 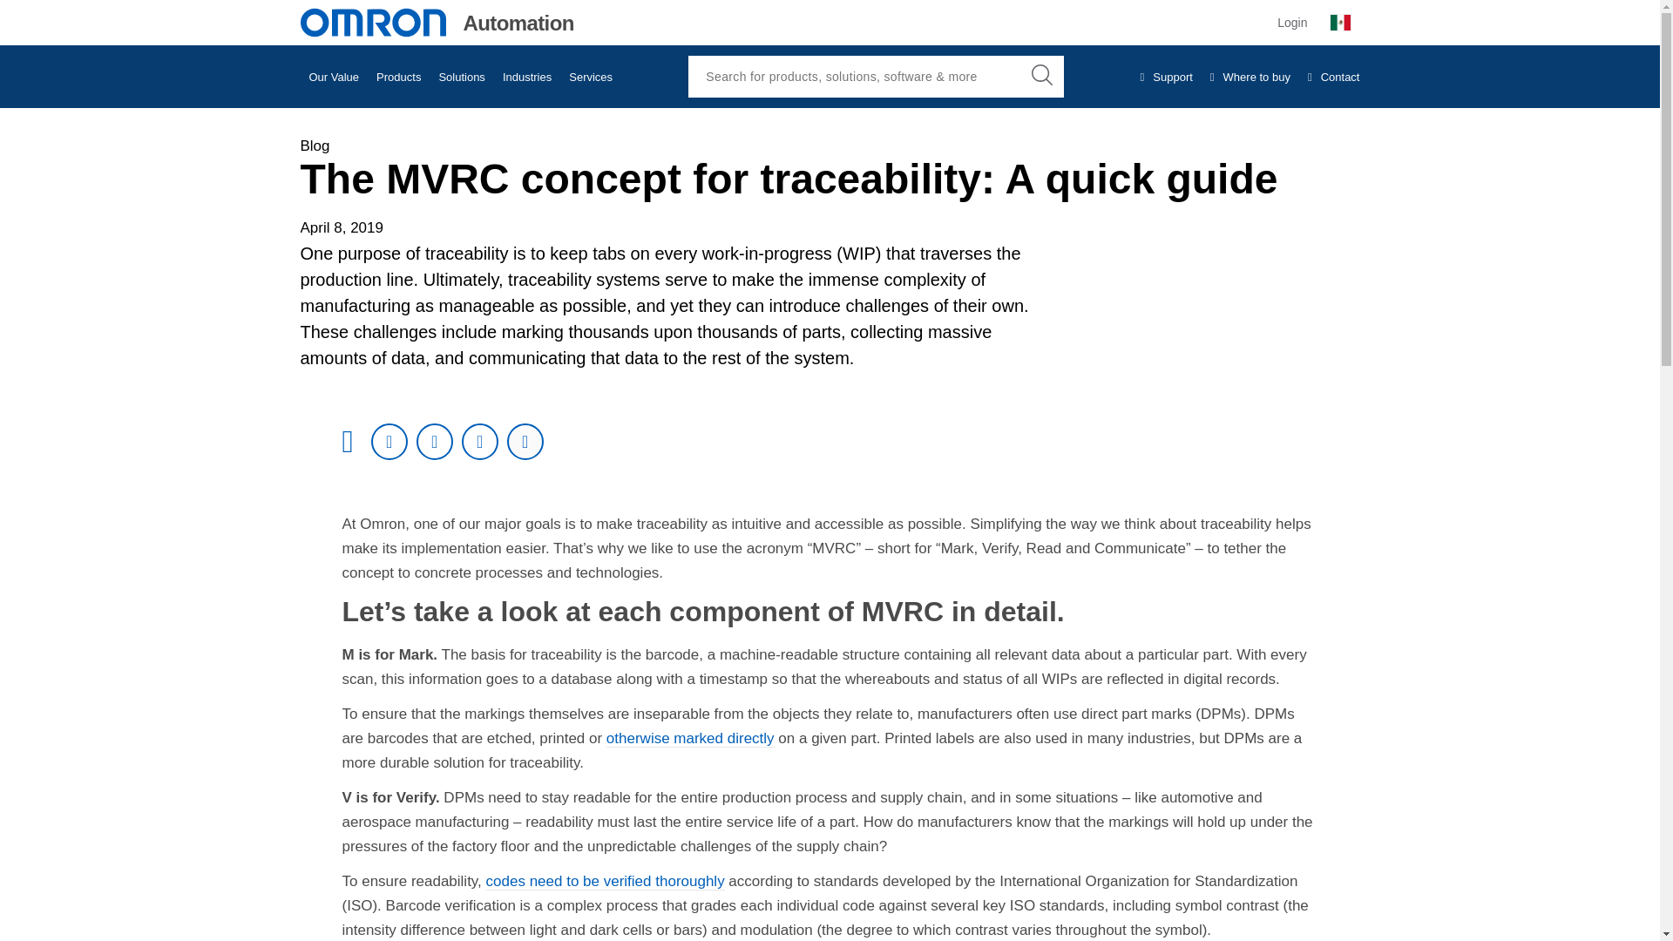 What do you see at coordinates (436, 23) in the screenshot?
I see `Automation` at bounding box center [436, 23].